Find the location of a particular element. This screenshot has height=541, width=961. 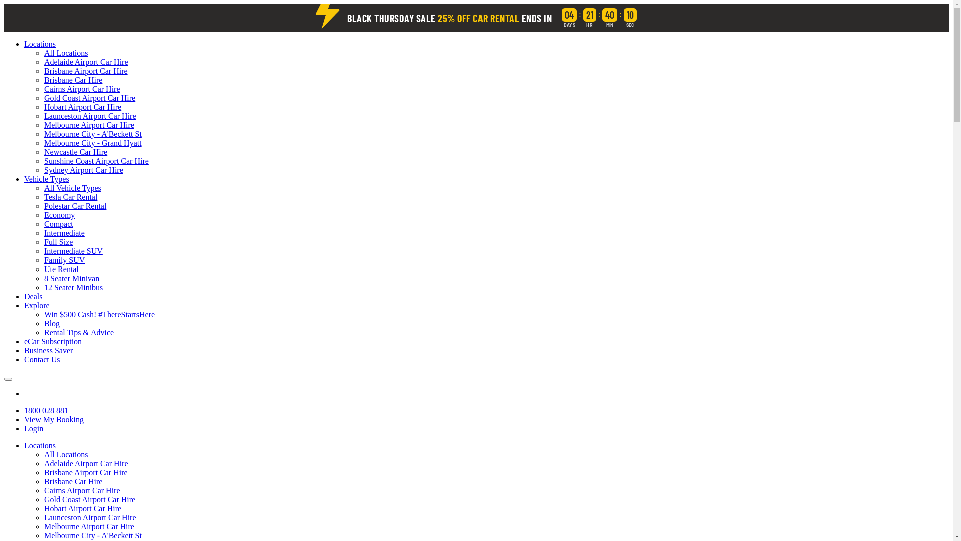

All Locations is located at coordinates (66, 53).